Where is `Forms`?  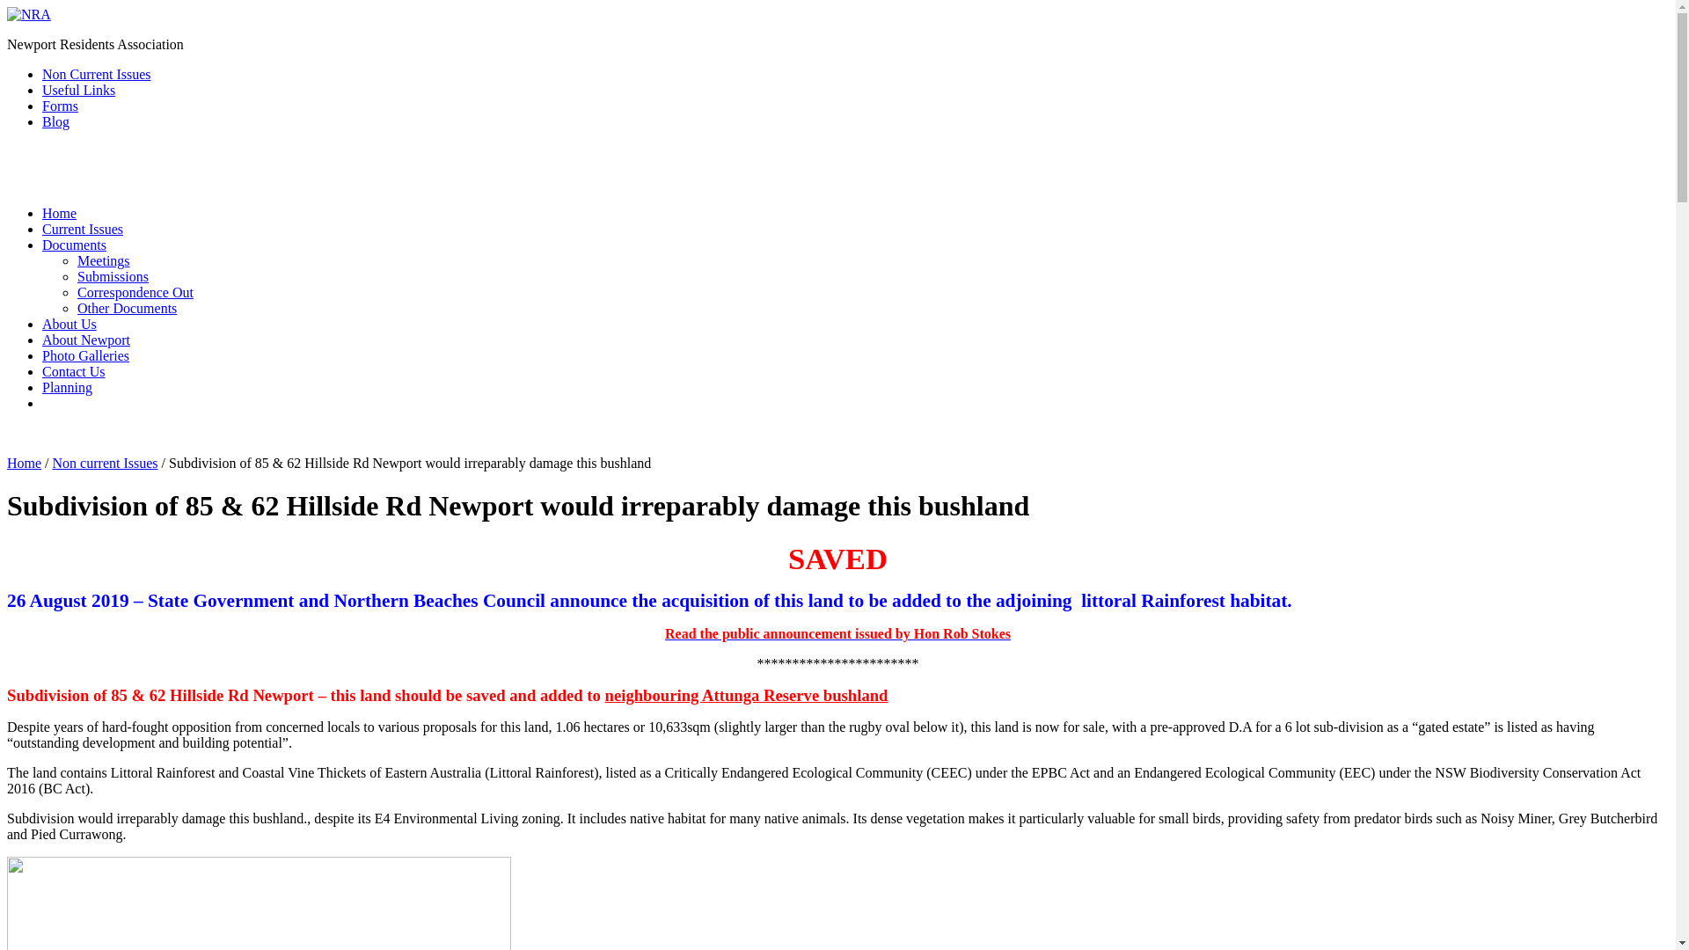 Forms is located at coordinates (60, 106).